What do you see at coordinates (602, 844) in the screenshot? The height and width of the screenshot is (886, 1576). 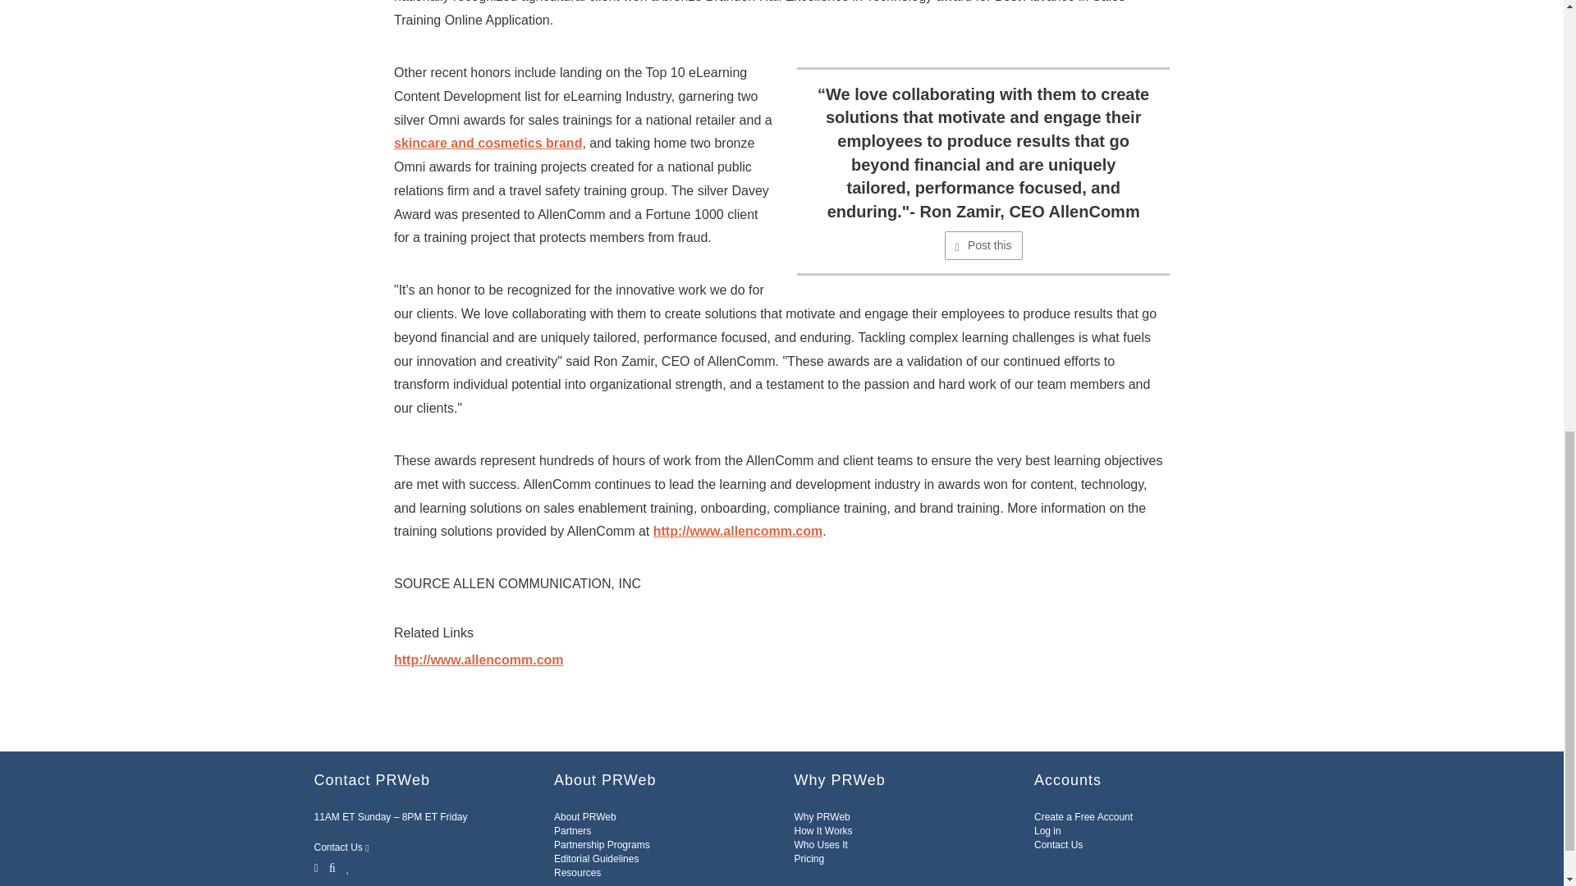 I see `Partnership Programs` at bounding box center [602, 844].